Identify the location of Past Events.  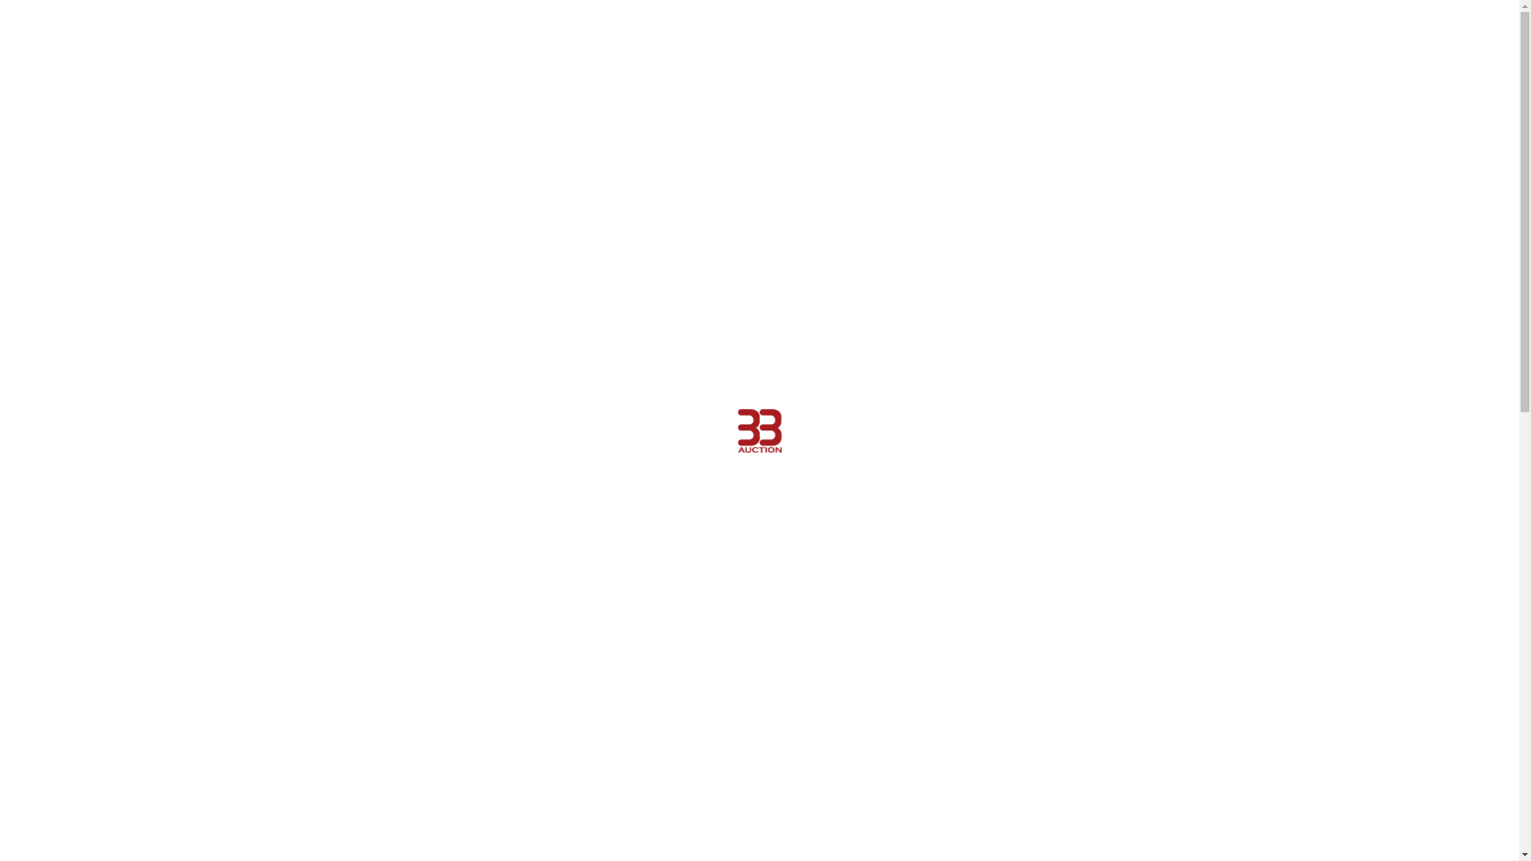
(89, 161).